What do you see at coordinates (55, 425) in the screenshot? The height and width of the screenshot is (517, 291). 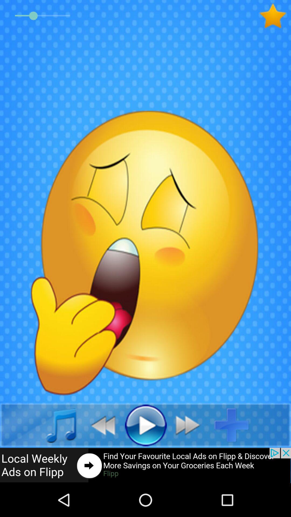 I see `music` at bounding box center [55, 425].